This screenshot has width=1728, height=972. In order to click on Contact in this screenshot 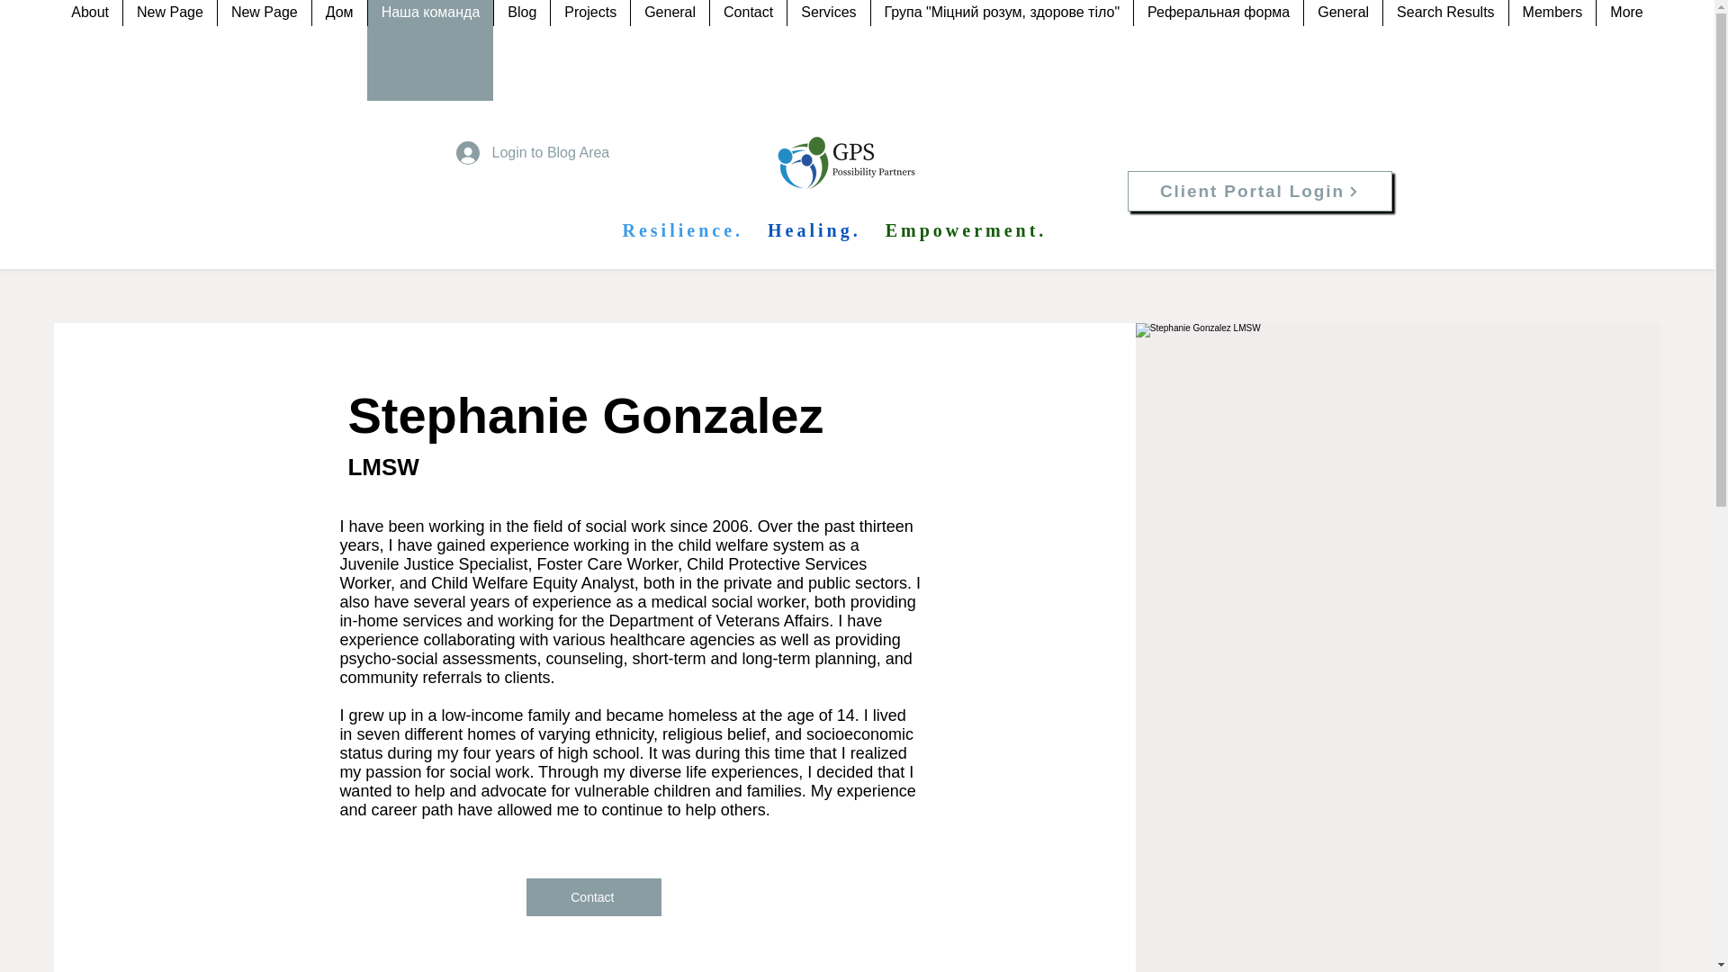, I will do `click(747, 50)`.